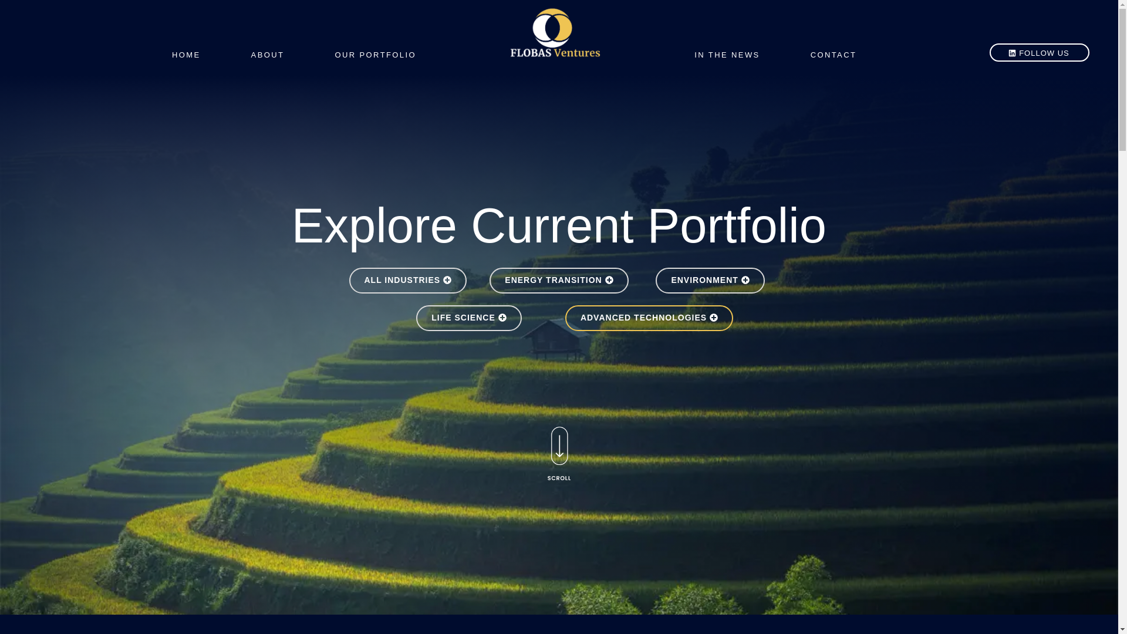  What do you see at coordinates (558, 281) in the screenshot?
I see `ENERGY TRANSITION` at bounding box center [558, 281].